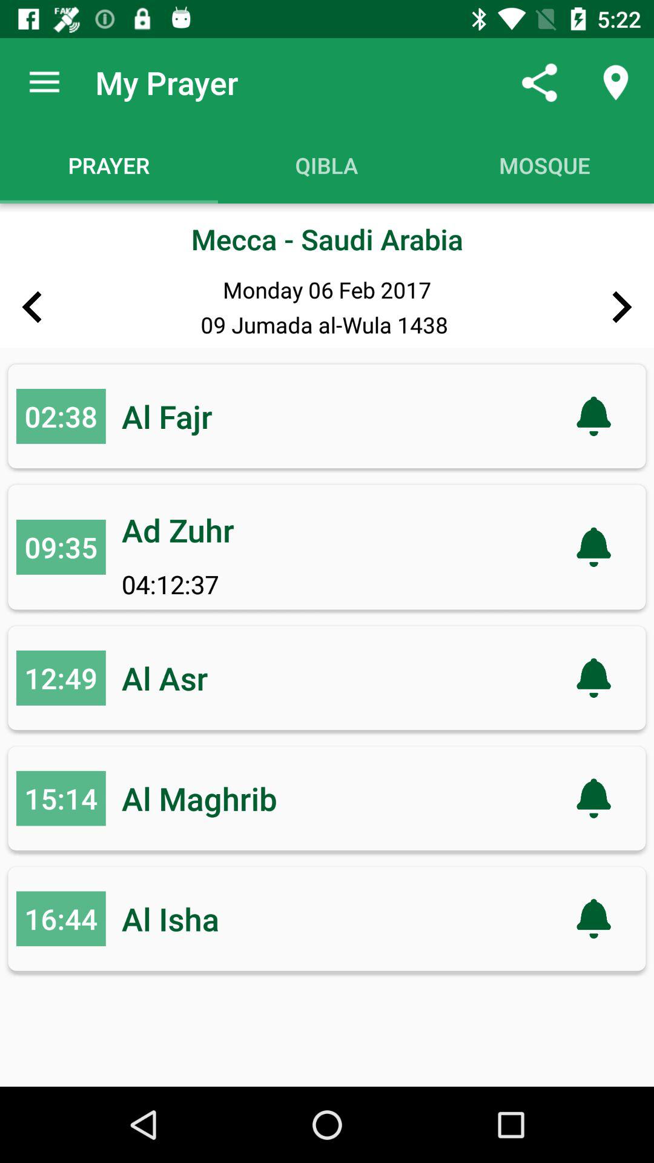 The width and height of the screenshot is (654, 1163). What do you see at coordinates (61, 547) in the screenshot?
I see `click 09:35 item` at bounding box center [61, 547].